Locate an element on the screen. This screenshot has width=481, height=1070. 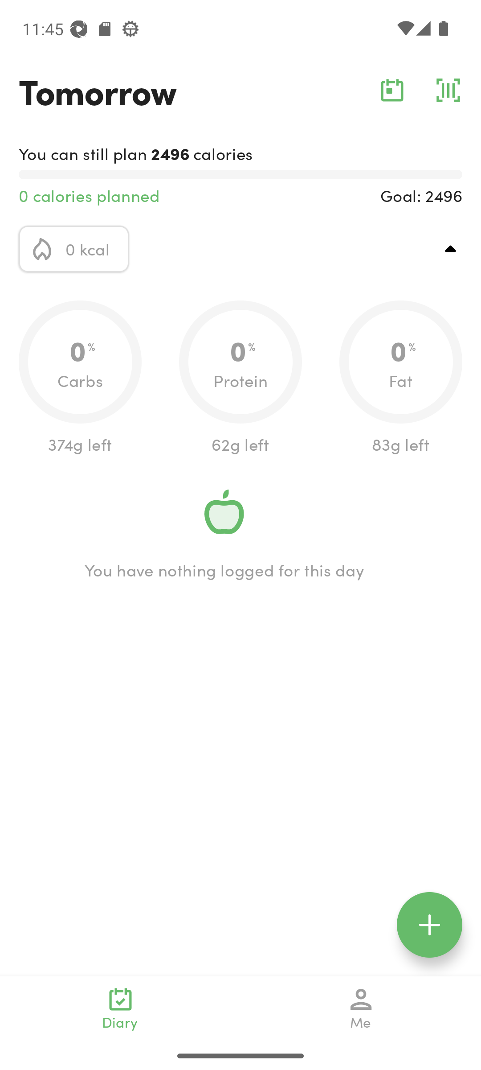
0.0 0 % Protein 62g left is located at coordinates (240, 378).